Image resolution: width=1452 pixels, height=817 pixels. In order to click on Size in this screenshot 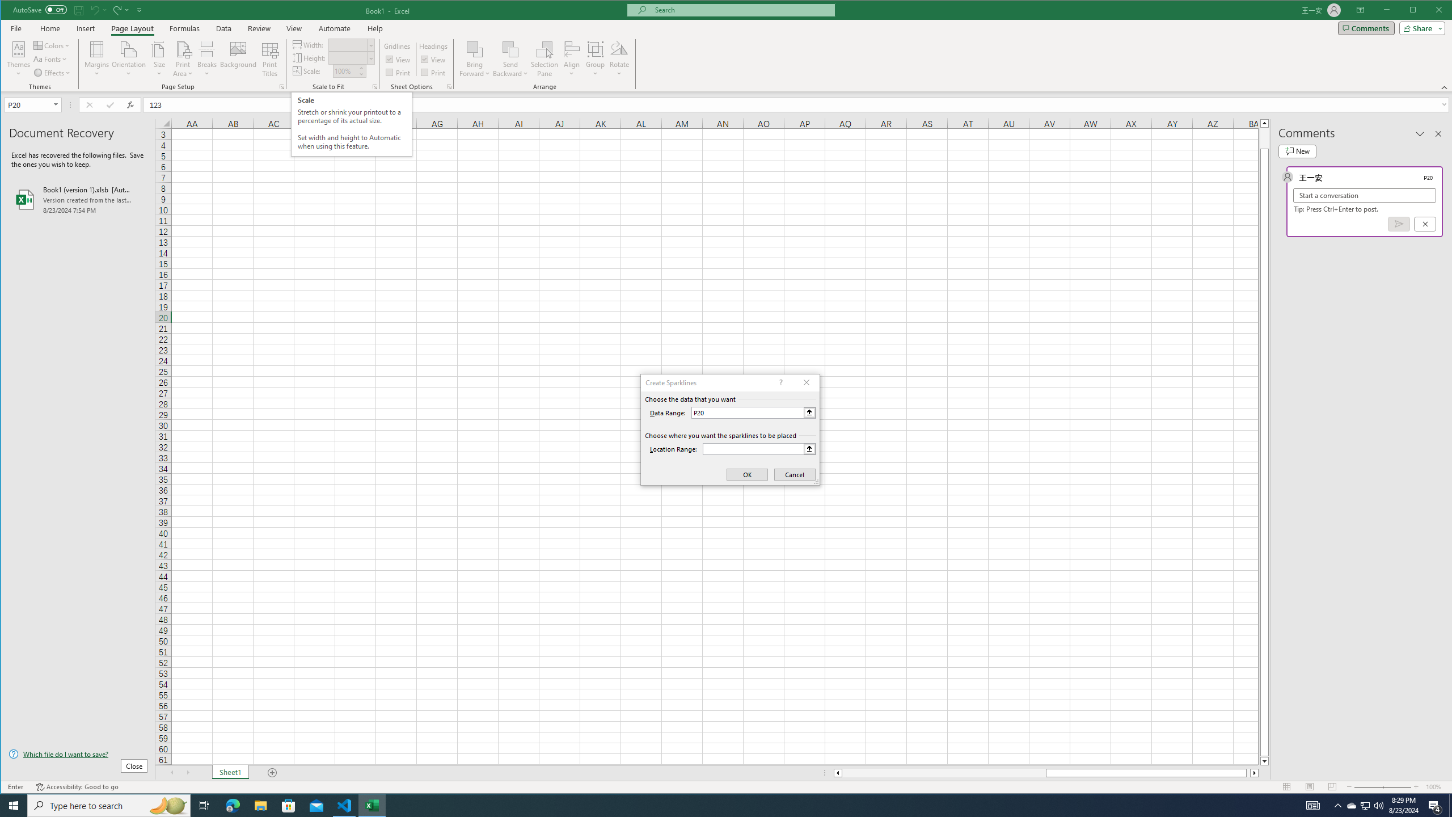, I will do `click(160, 59)`.